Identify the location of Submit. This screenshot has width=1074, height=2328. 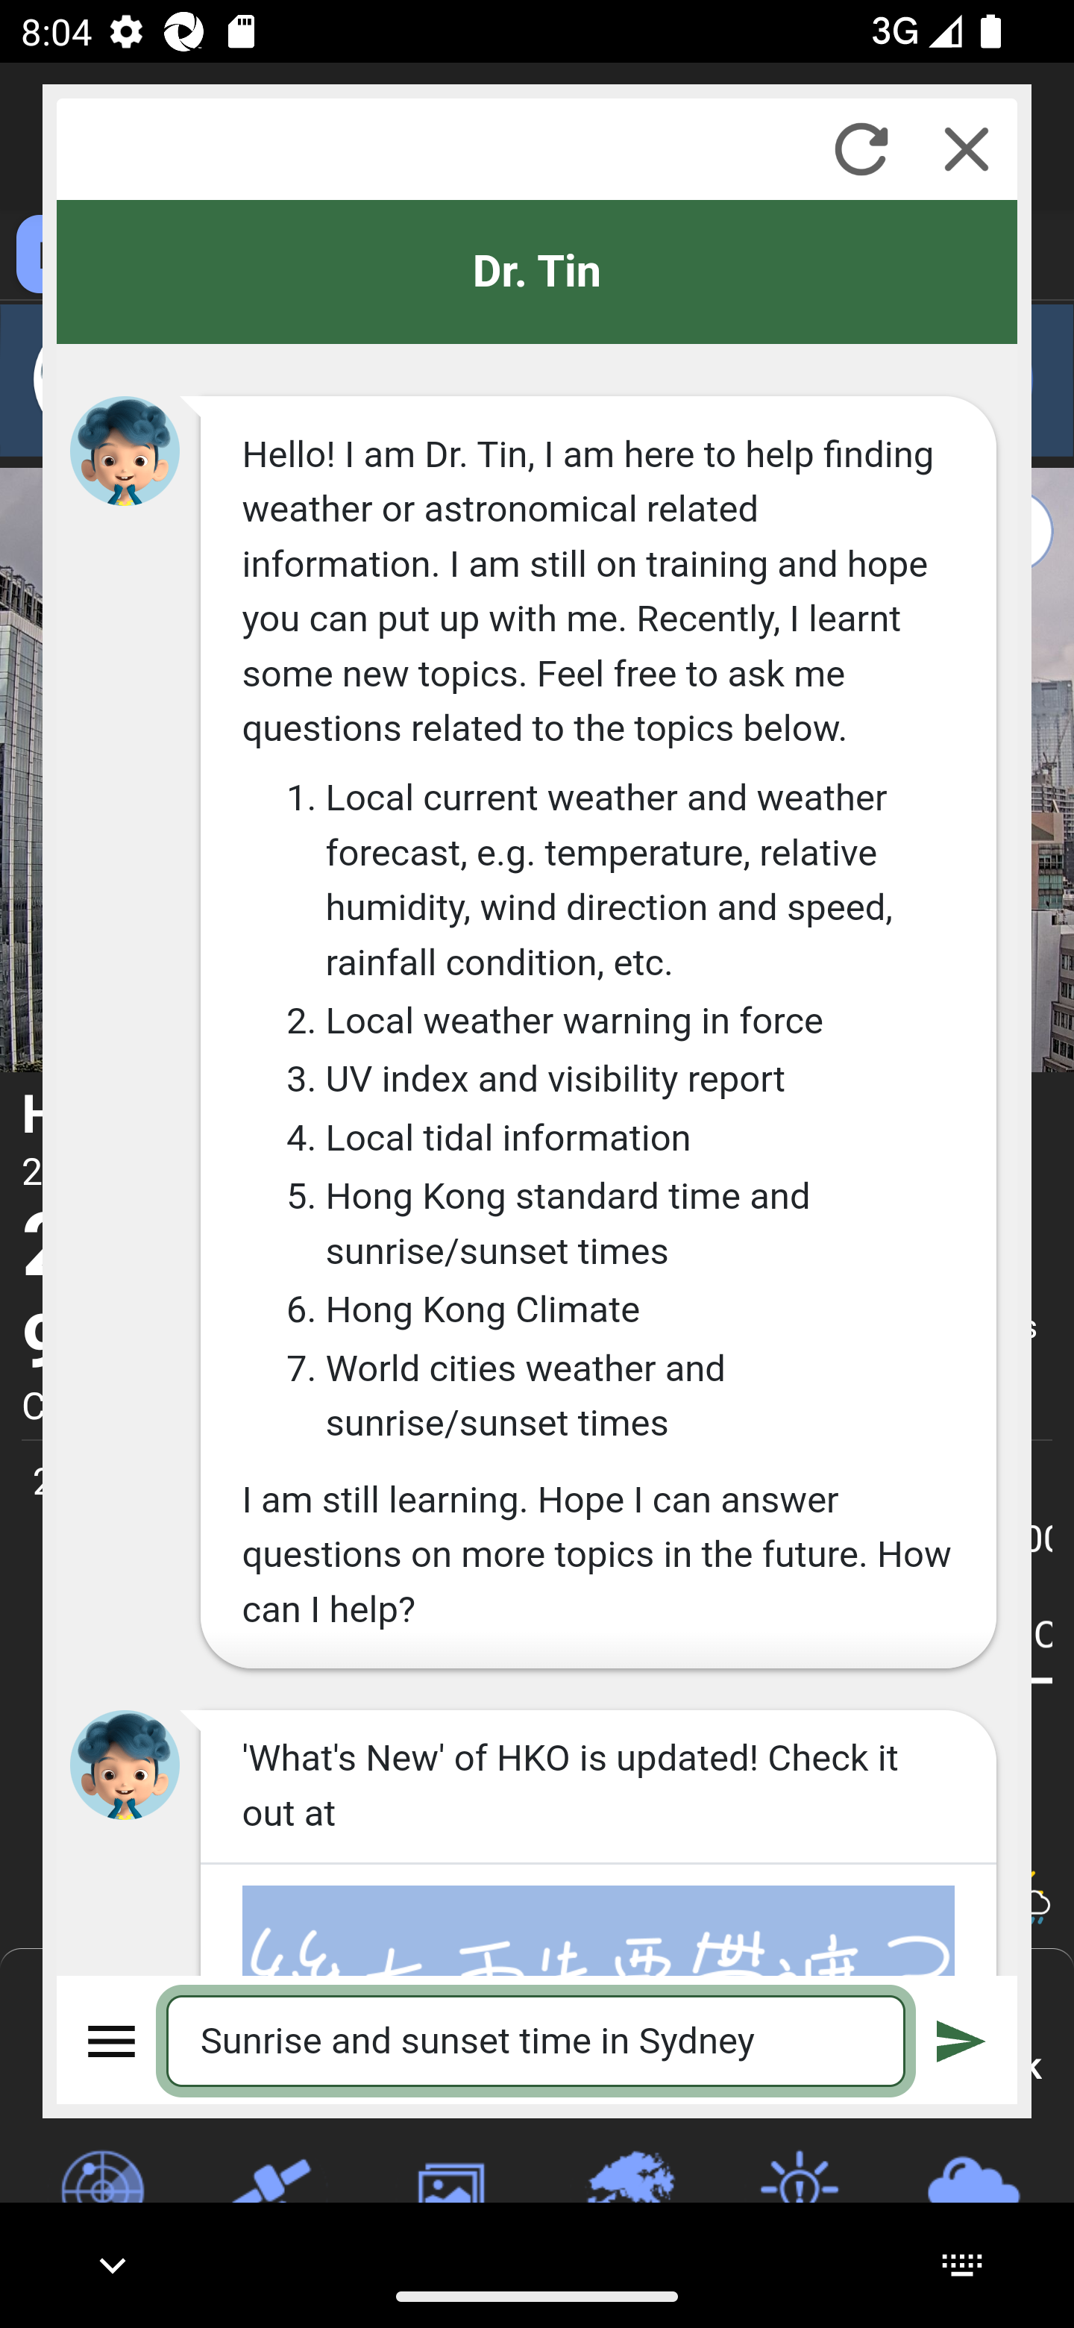
(961, 2040).